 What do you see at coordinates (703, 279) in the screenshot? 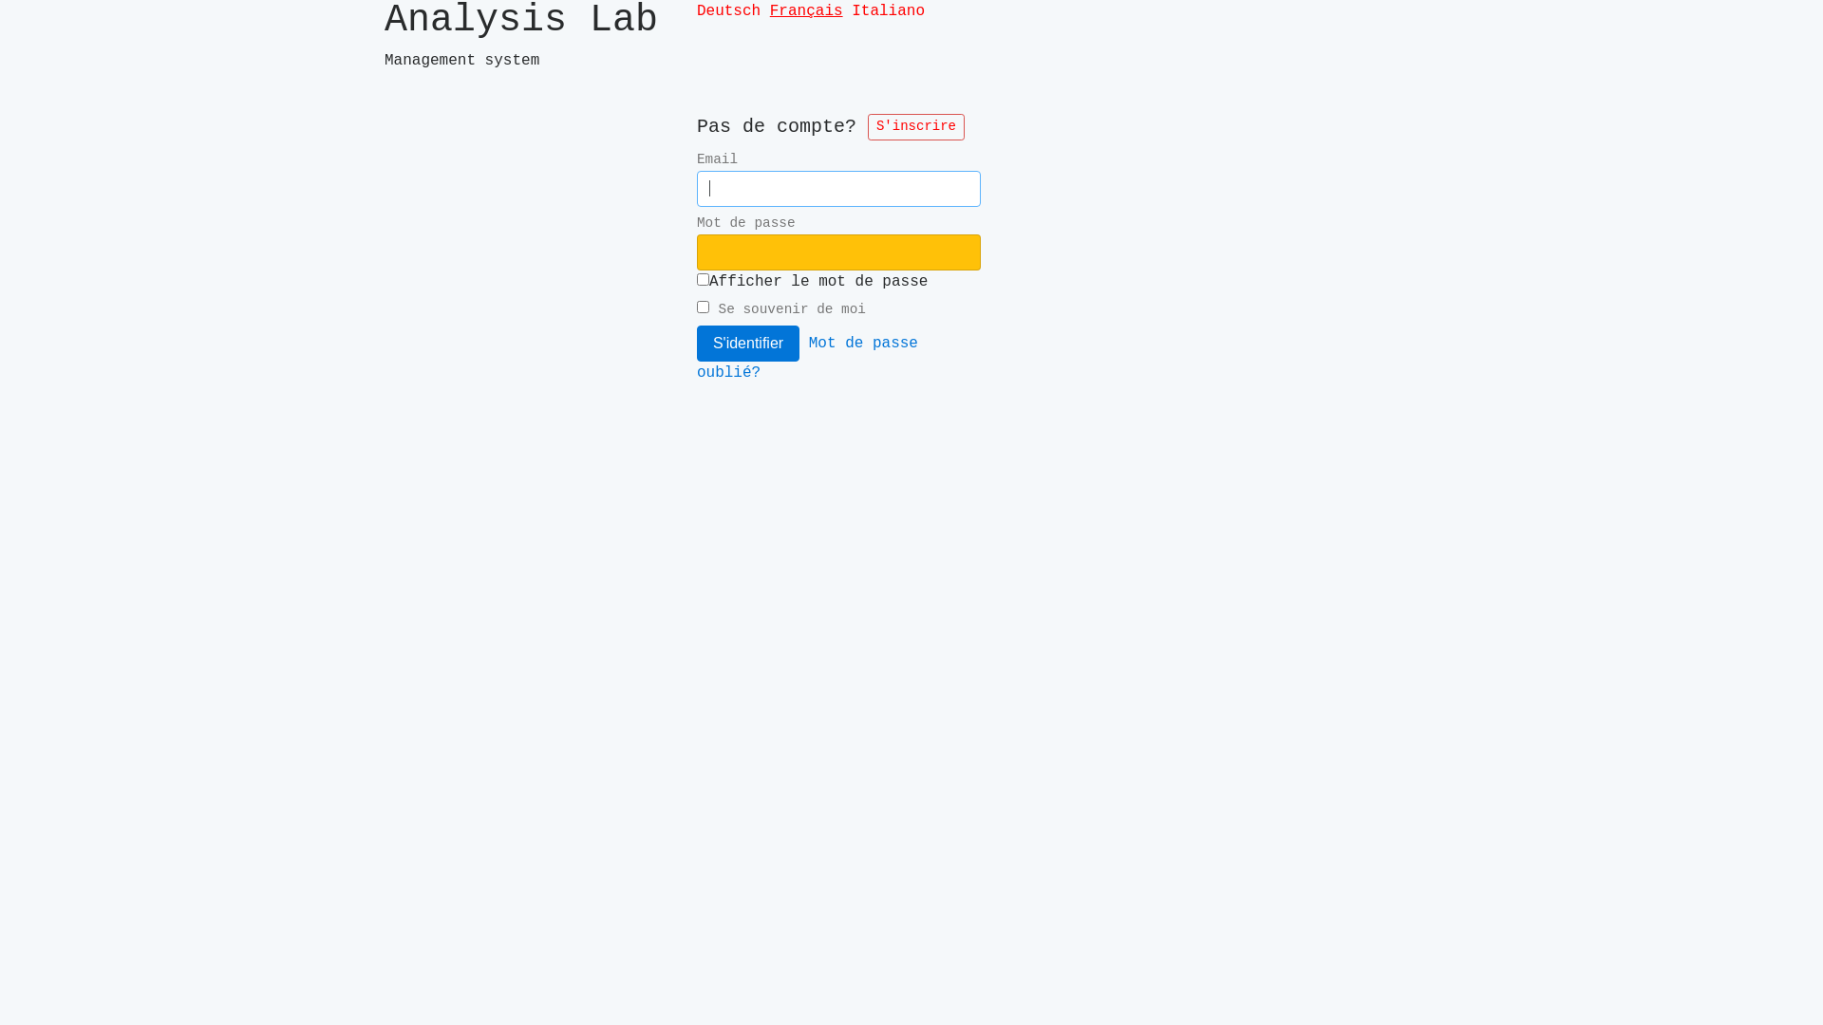
I see `on` at bounding box center [703, 279].